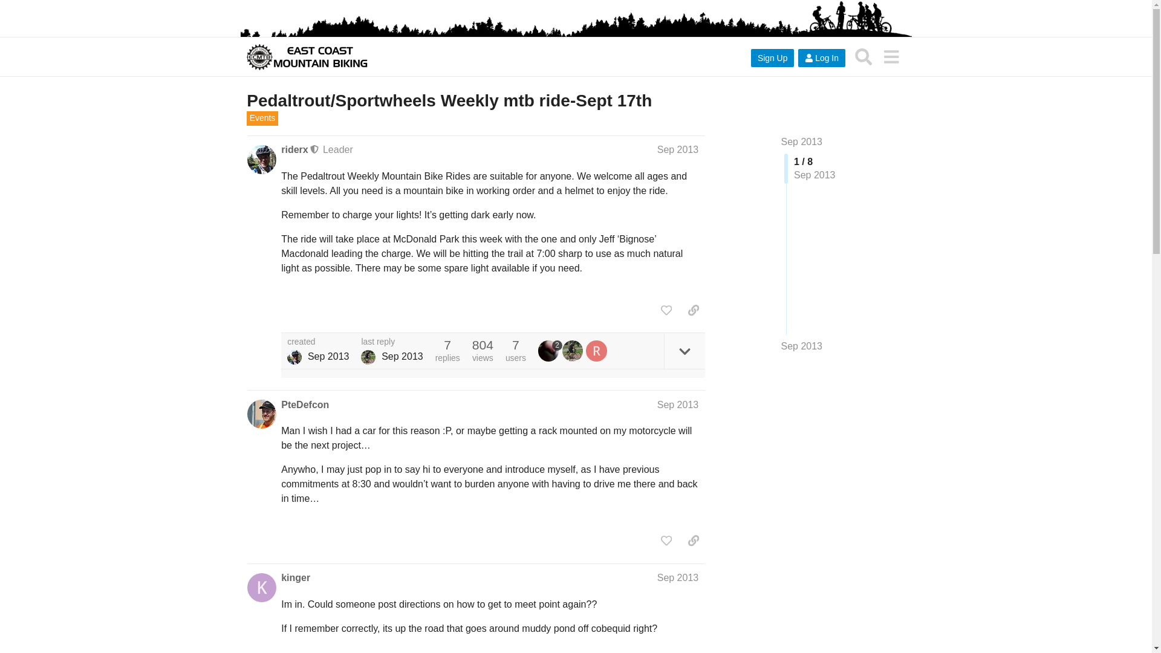 The image size is (1161, 653). I want to click on Sep 17, 2013 1:23 am, so click(328, 357).